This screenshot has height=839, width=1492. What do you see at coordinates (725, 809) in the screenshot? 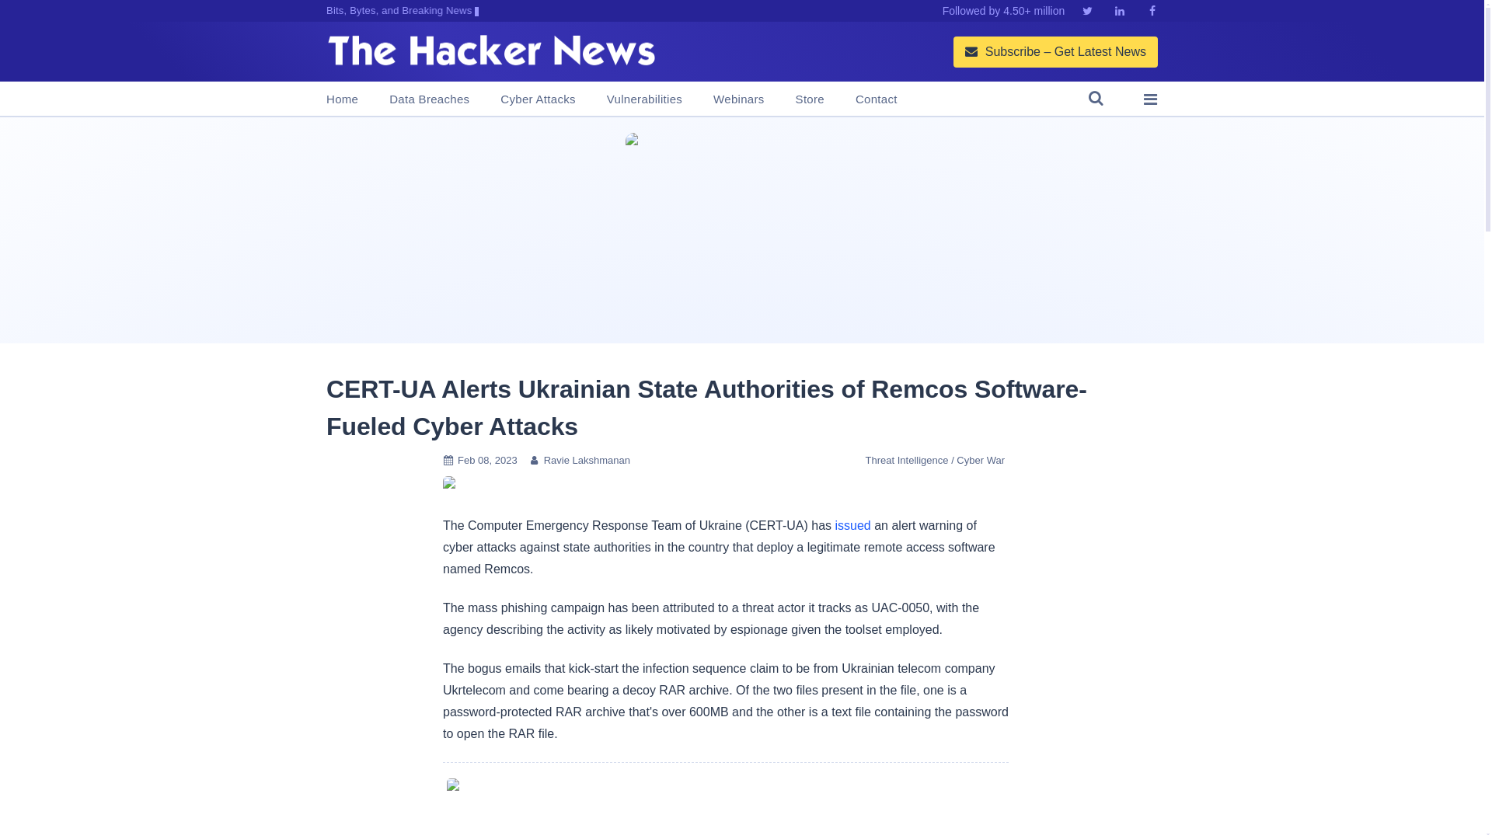
I see `Cybersecurity` at bounding box center [725, 809].